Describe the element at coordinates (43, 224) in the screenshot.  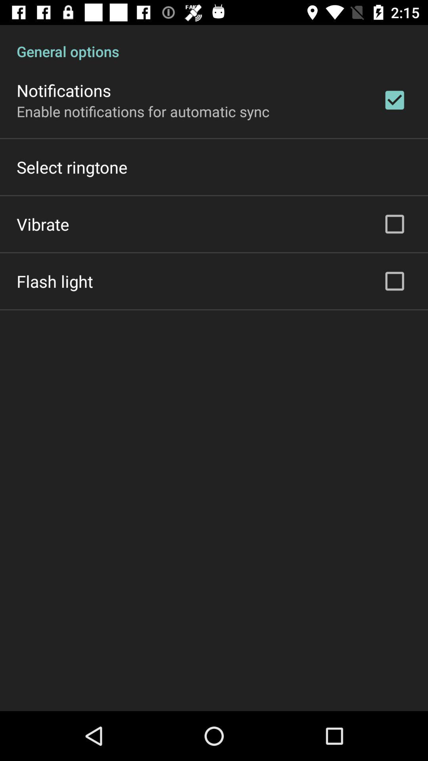
I see `jump to the vibrate item` at that location.